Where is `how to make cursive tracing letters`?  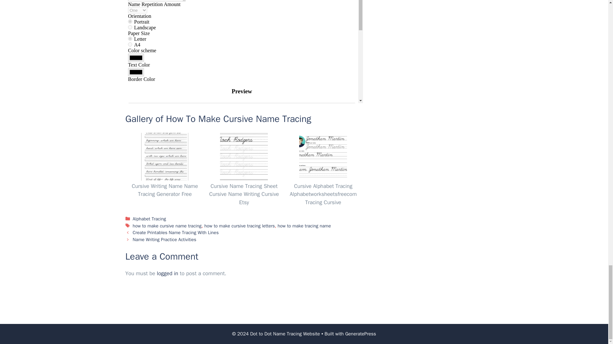 how to make cursive tracing letters is located at coordinates (239, 226).